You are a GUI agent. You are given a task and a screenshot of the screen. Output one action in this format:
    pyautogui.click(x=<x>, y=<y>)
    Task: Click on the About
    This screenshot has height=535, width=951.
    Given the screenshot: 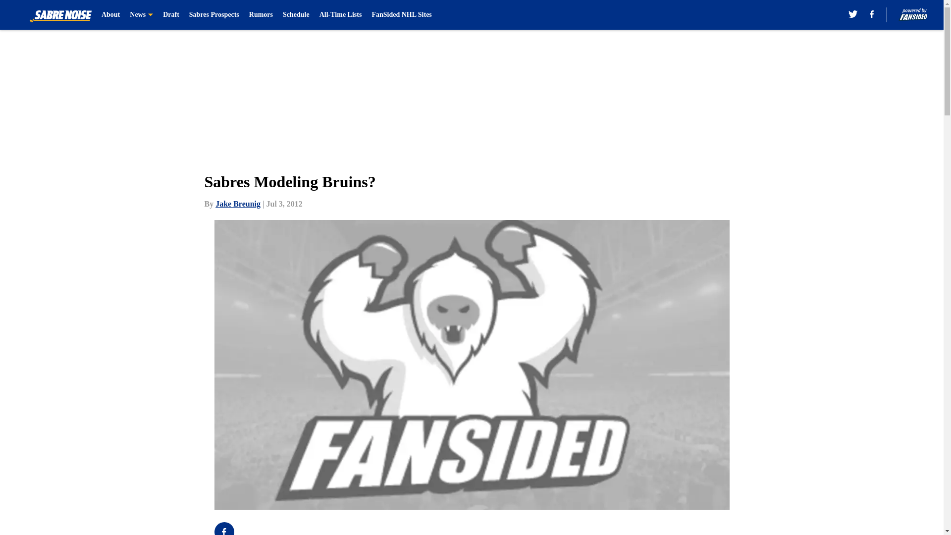 What is the action you would take?
    pyautogui.click(x=110, y=15)
    